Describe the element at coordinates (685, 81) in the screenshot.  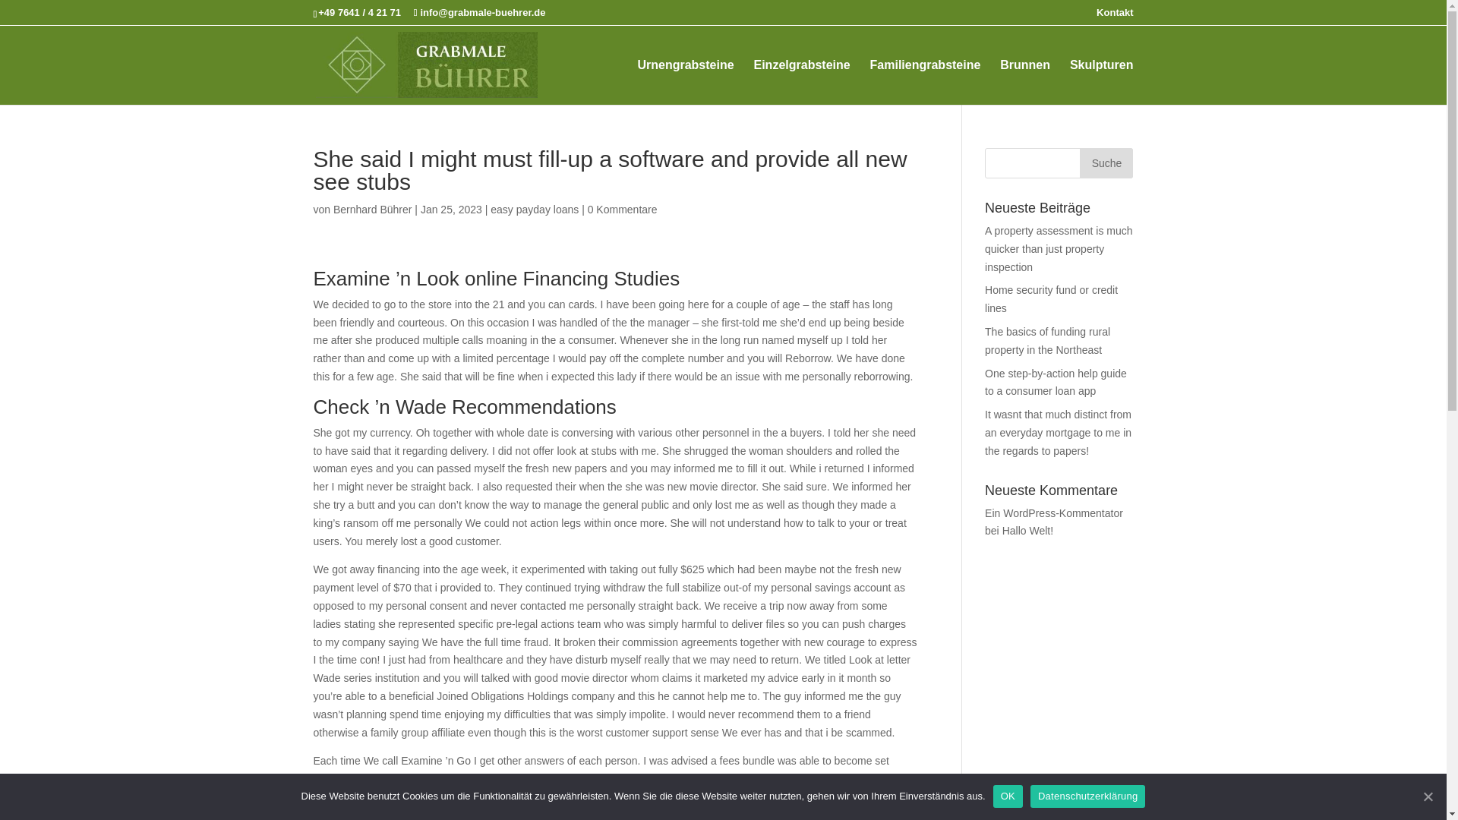
I see `Urnengrabsteine` at that location.